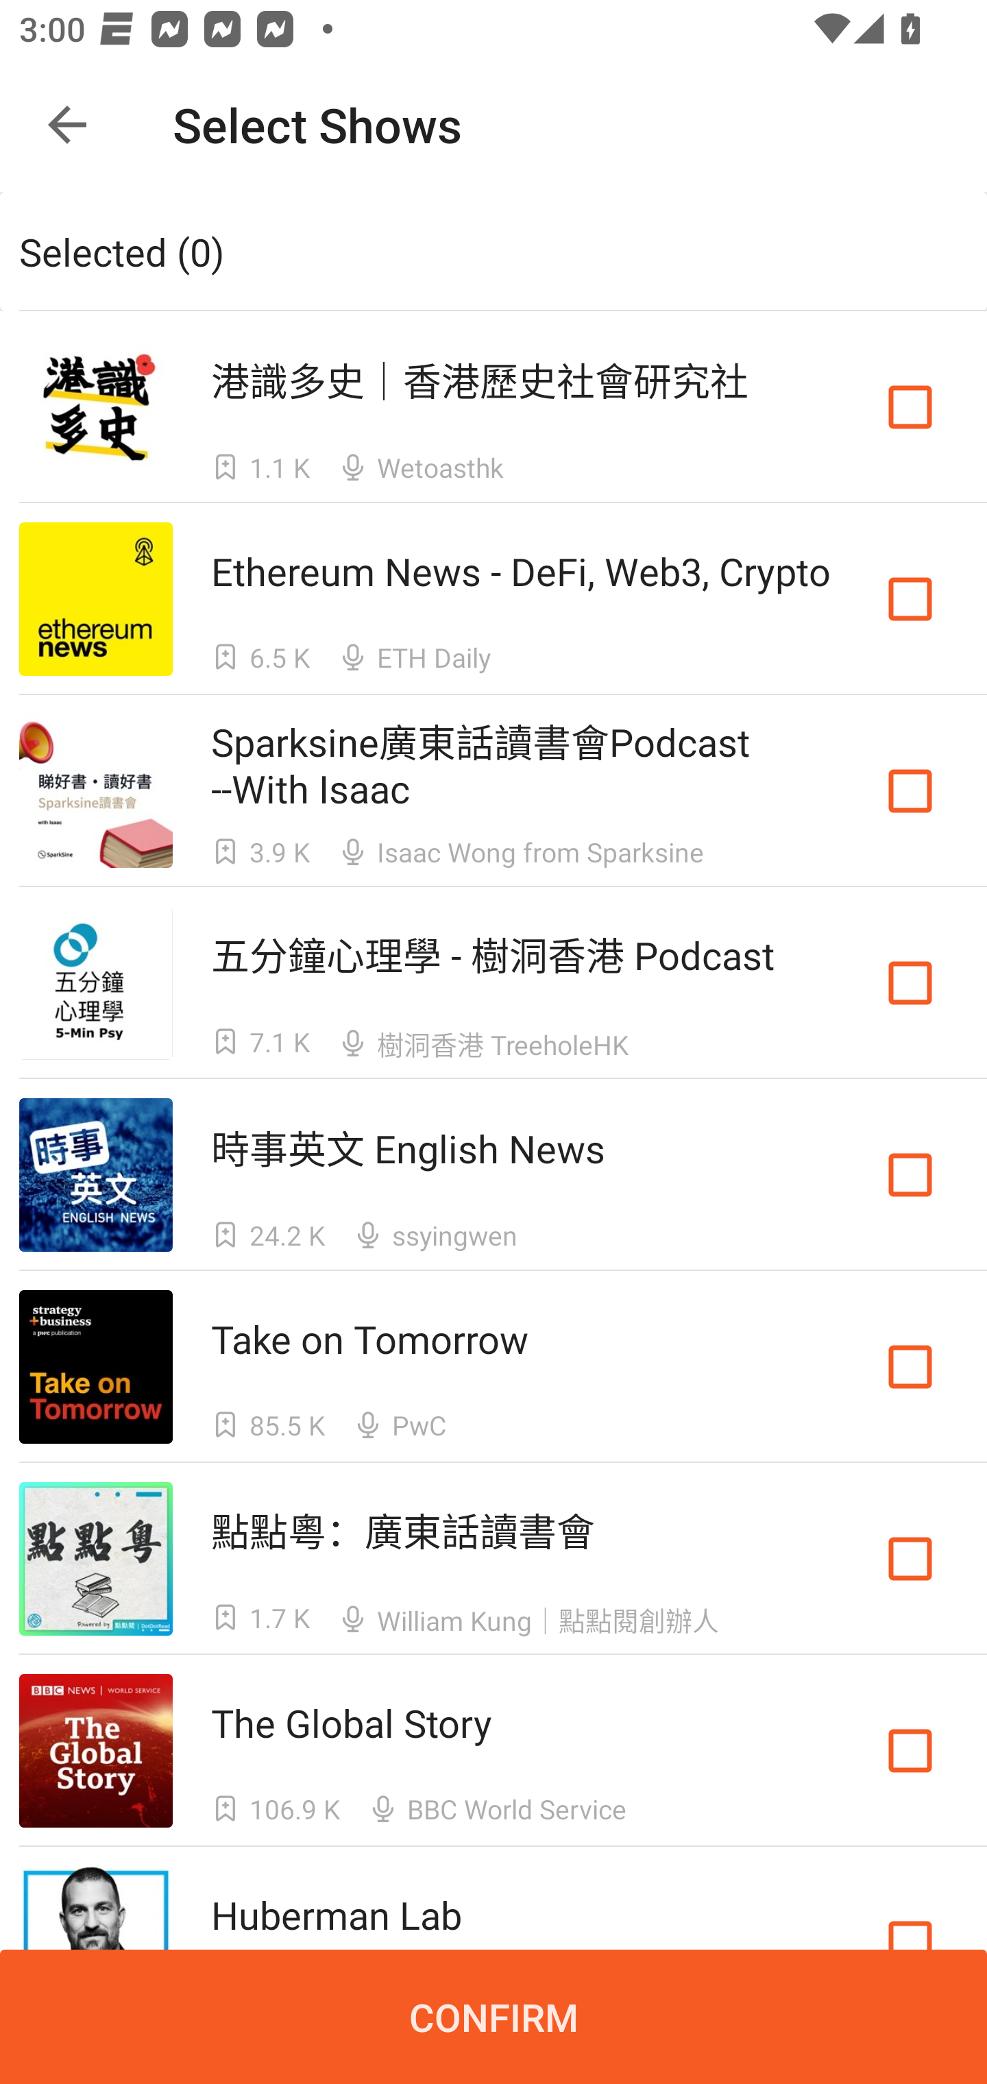 The height and width of the screenshot is (2084, 987). I want to click on Take on Tomorrow Take on Tomorrow  85.5 K  PwC, so click(493, 1367).